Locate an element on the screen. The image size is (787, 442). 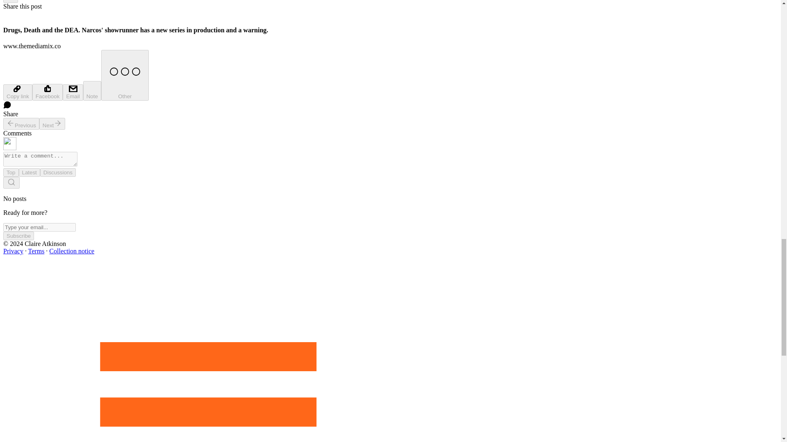
Email is located at coordinates (73, 92).